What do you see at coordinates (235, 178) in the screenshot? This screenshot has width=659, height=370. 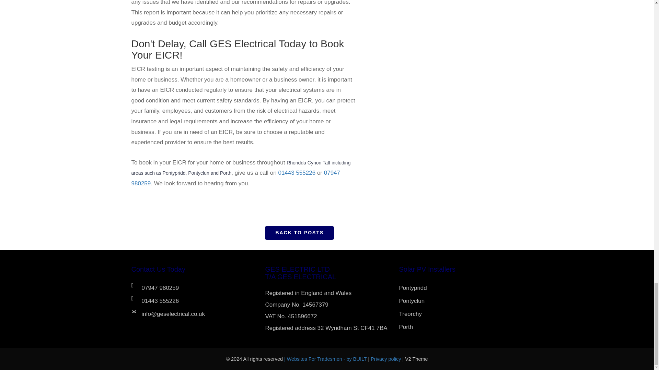 I see `07947 980259` at bounding box center [235, 178].